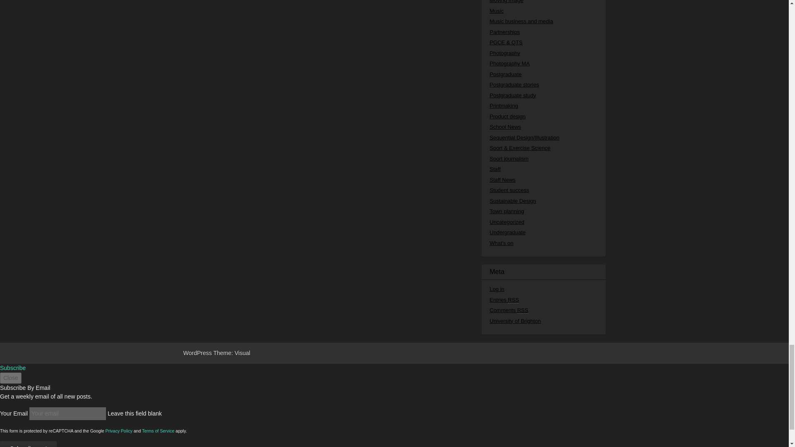 This screenshot has width=795, height=447. What do you see at coordinates (523, 310) in the screenshot?
I see `Really Simple Syndication` at bounding box center [523, 310].